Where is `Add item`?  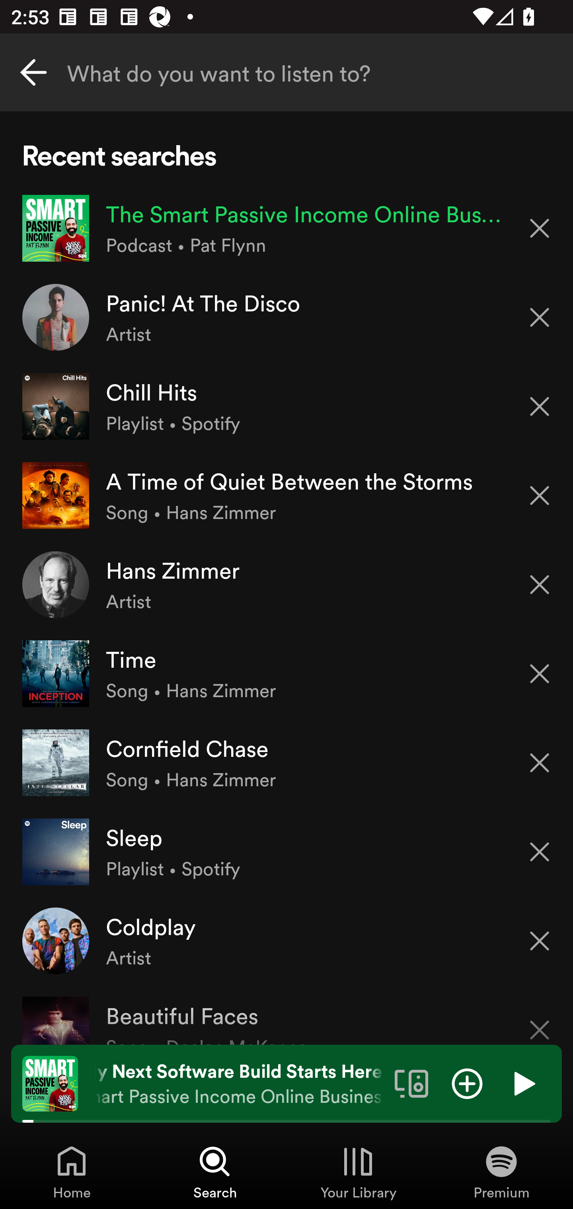
Add item is located at coordinates (467, 1083).